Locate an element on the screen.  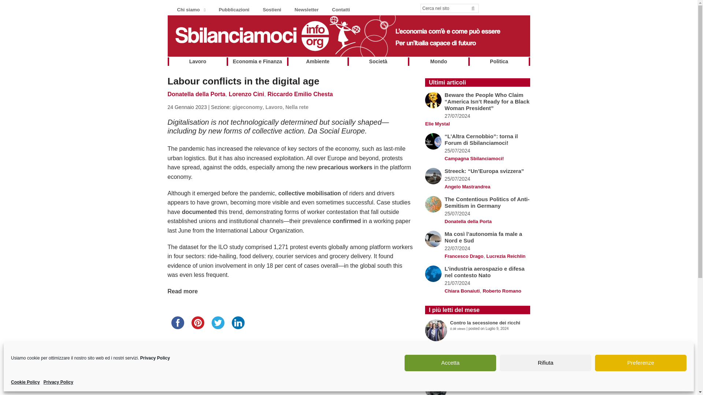
homepage Sbilinfo is located at coordinates (349, 53).